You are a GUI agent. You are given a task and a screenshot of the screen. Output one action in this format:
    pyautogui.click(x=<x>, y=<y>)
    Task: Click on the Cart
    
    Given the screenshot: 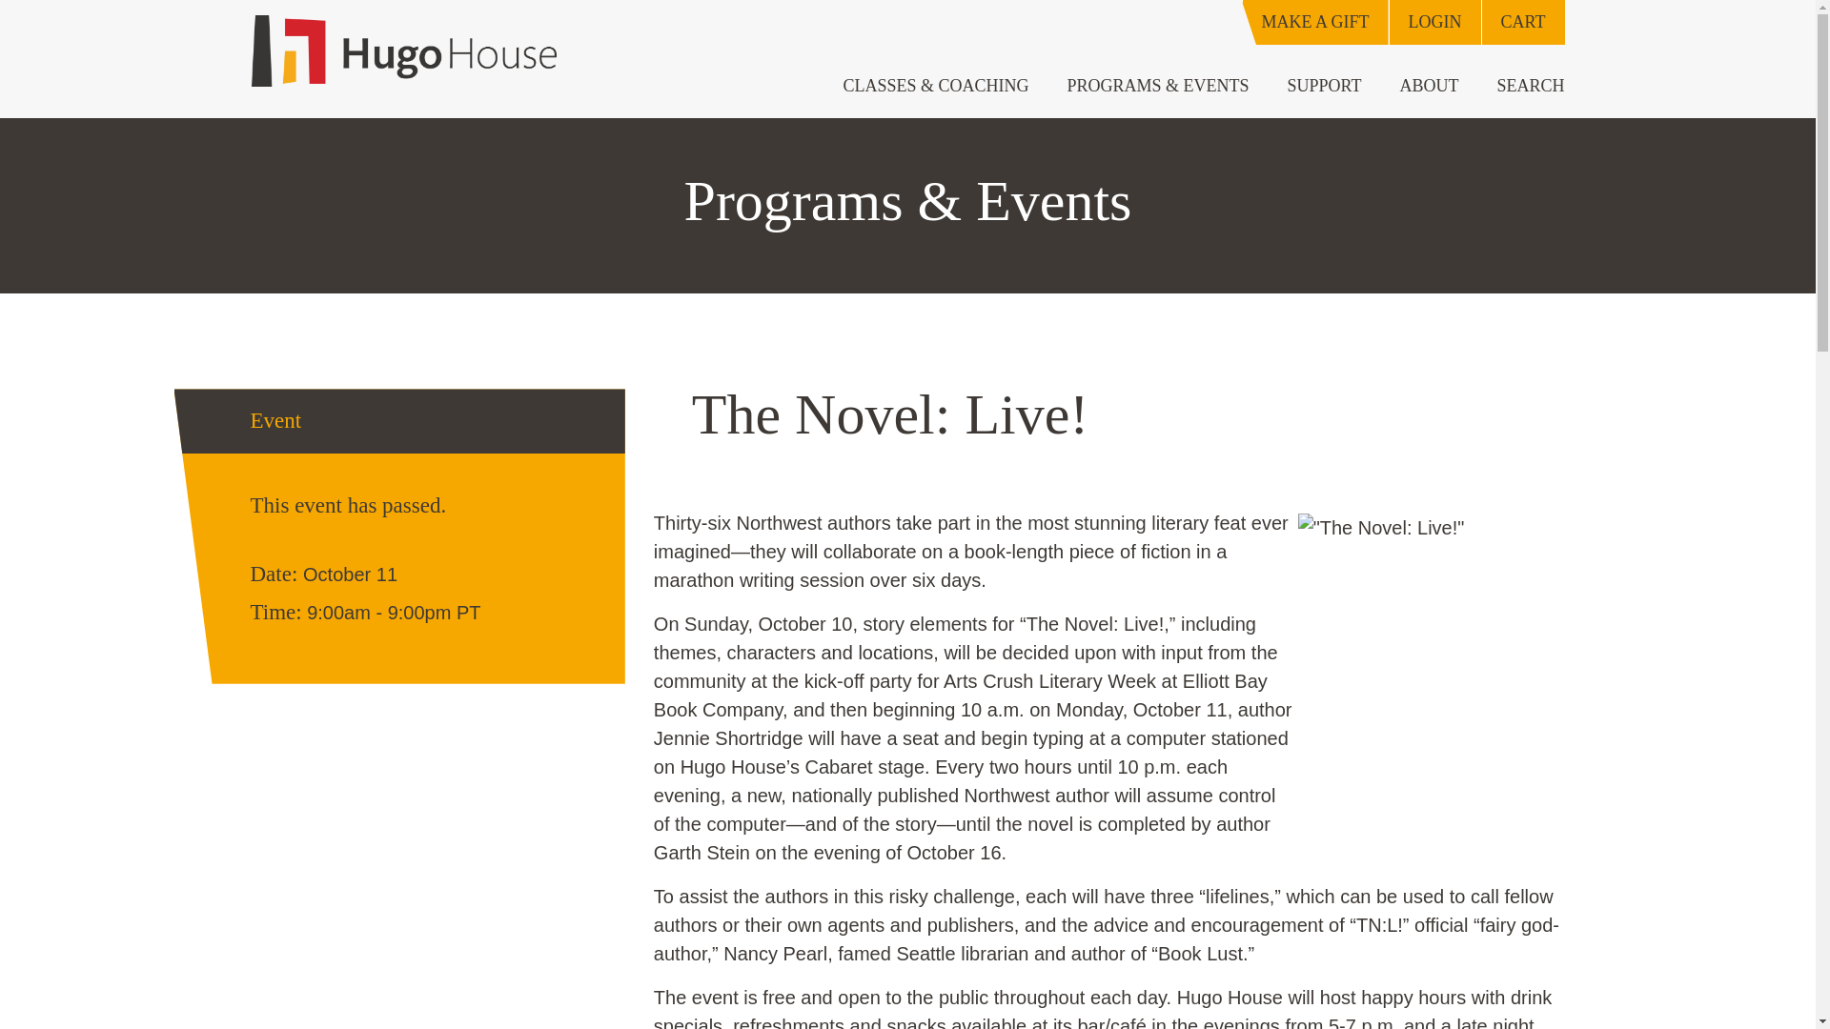 What is the action you would take?
    pyautogui.click(x=1522, y=23)
    